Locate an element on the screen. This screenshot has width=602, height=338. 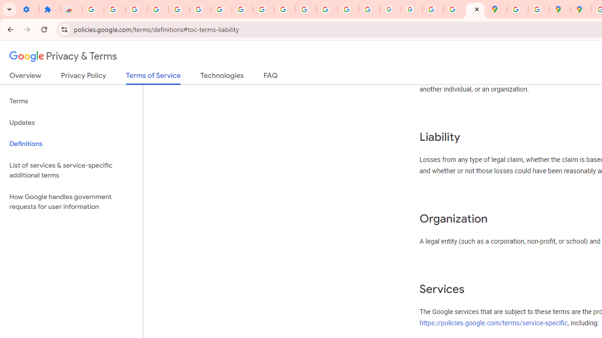
https://scholar.google.com/ is located at coordinates (306, 9).